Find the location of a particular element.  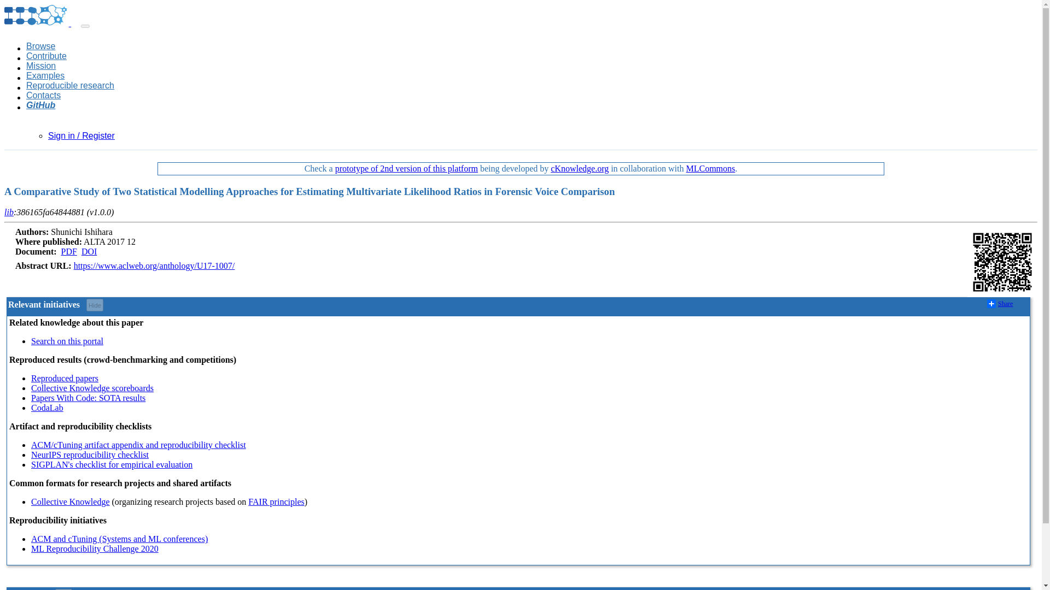

Mission is located at coordinates (40, 66).